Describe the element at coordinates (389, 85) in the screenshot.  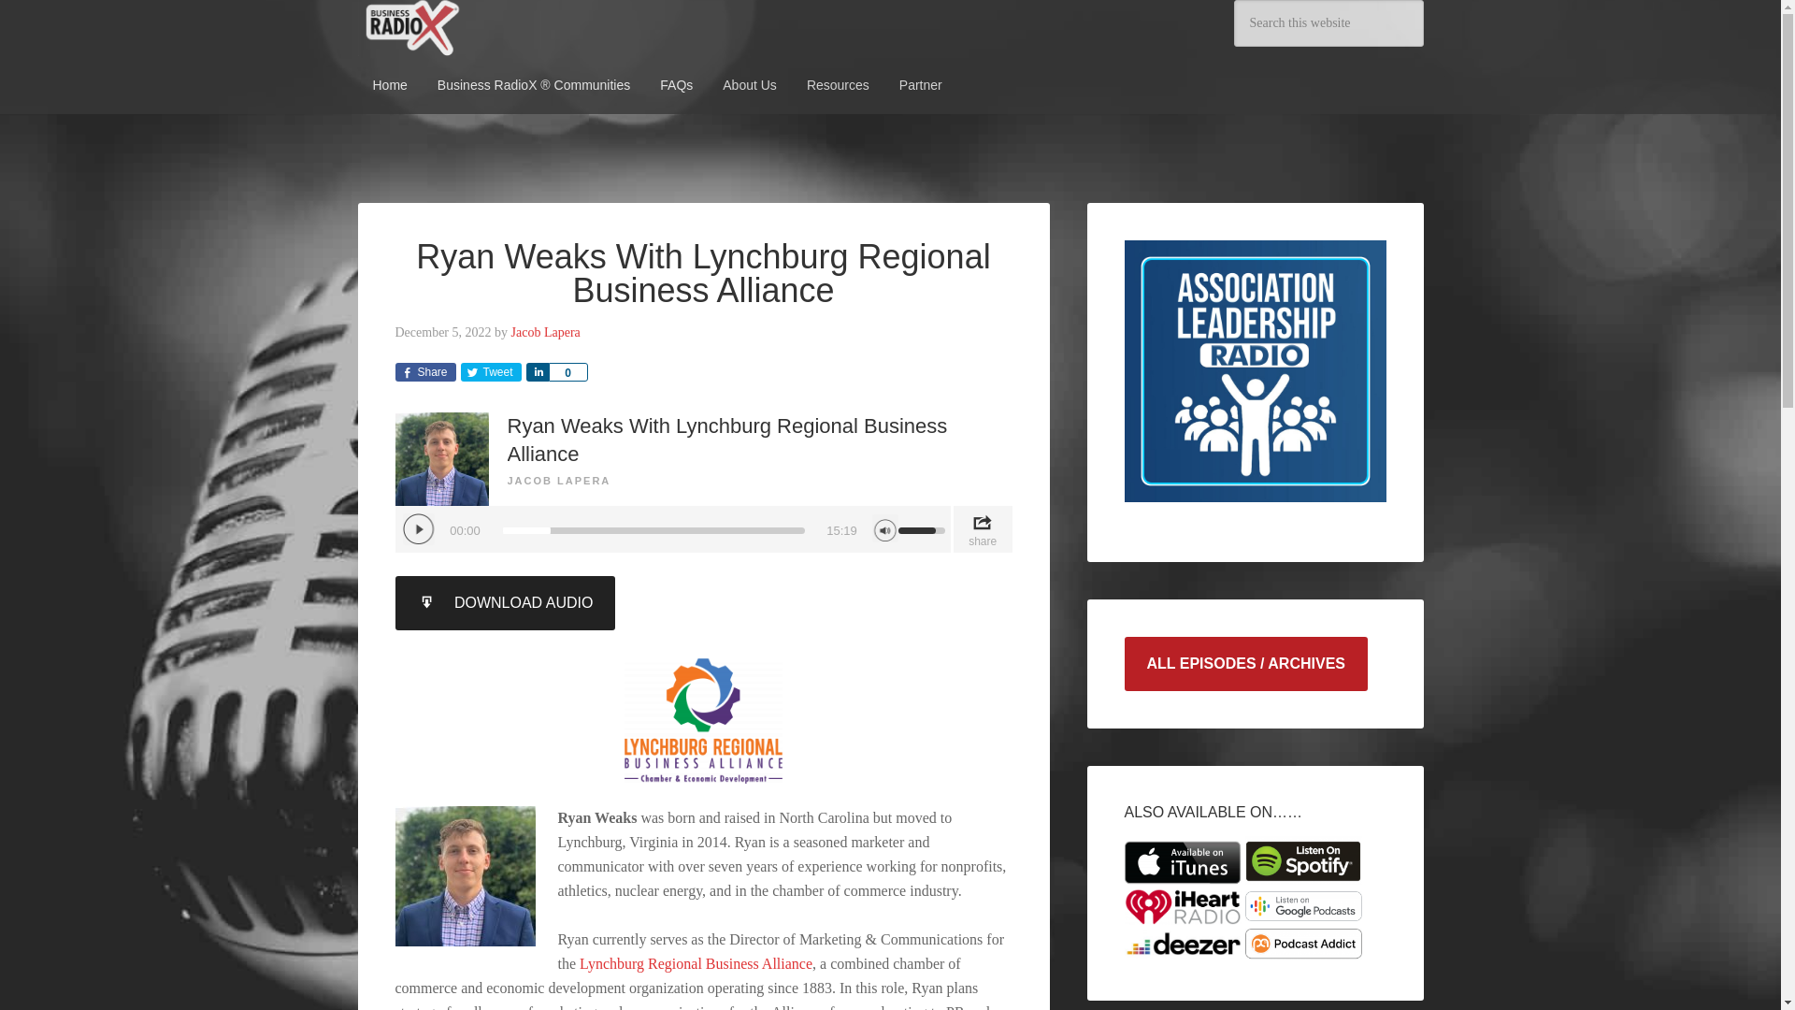
I see `Home` at that location.